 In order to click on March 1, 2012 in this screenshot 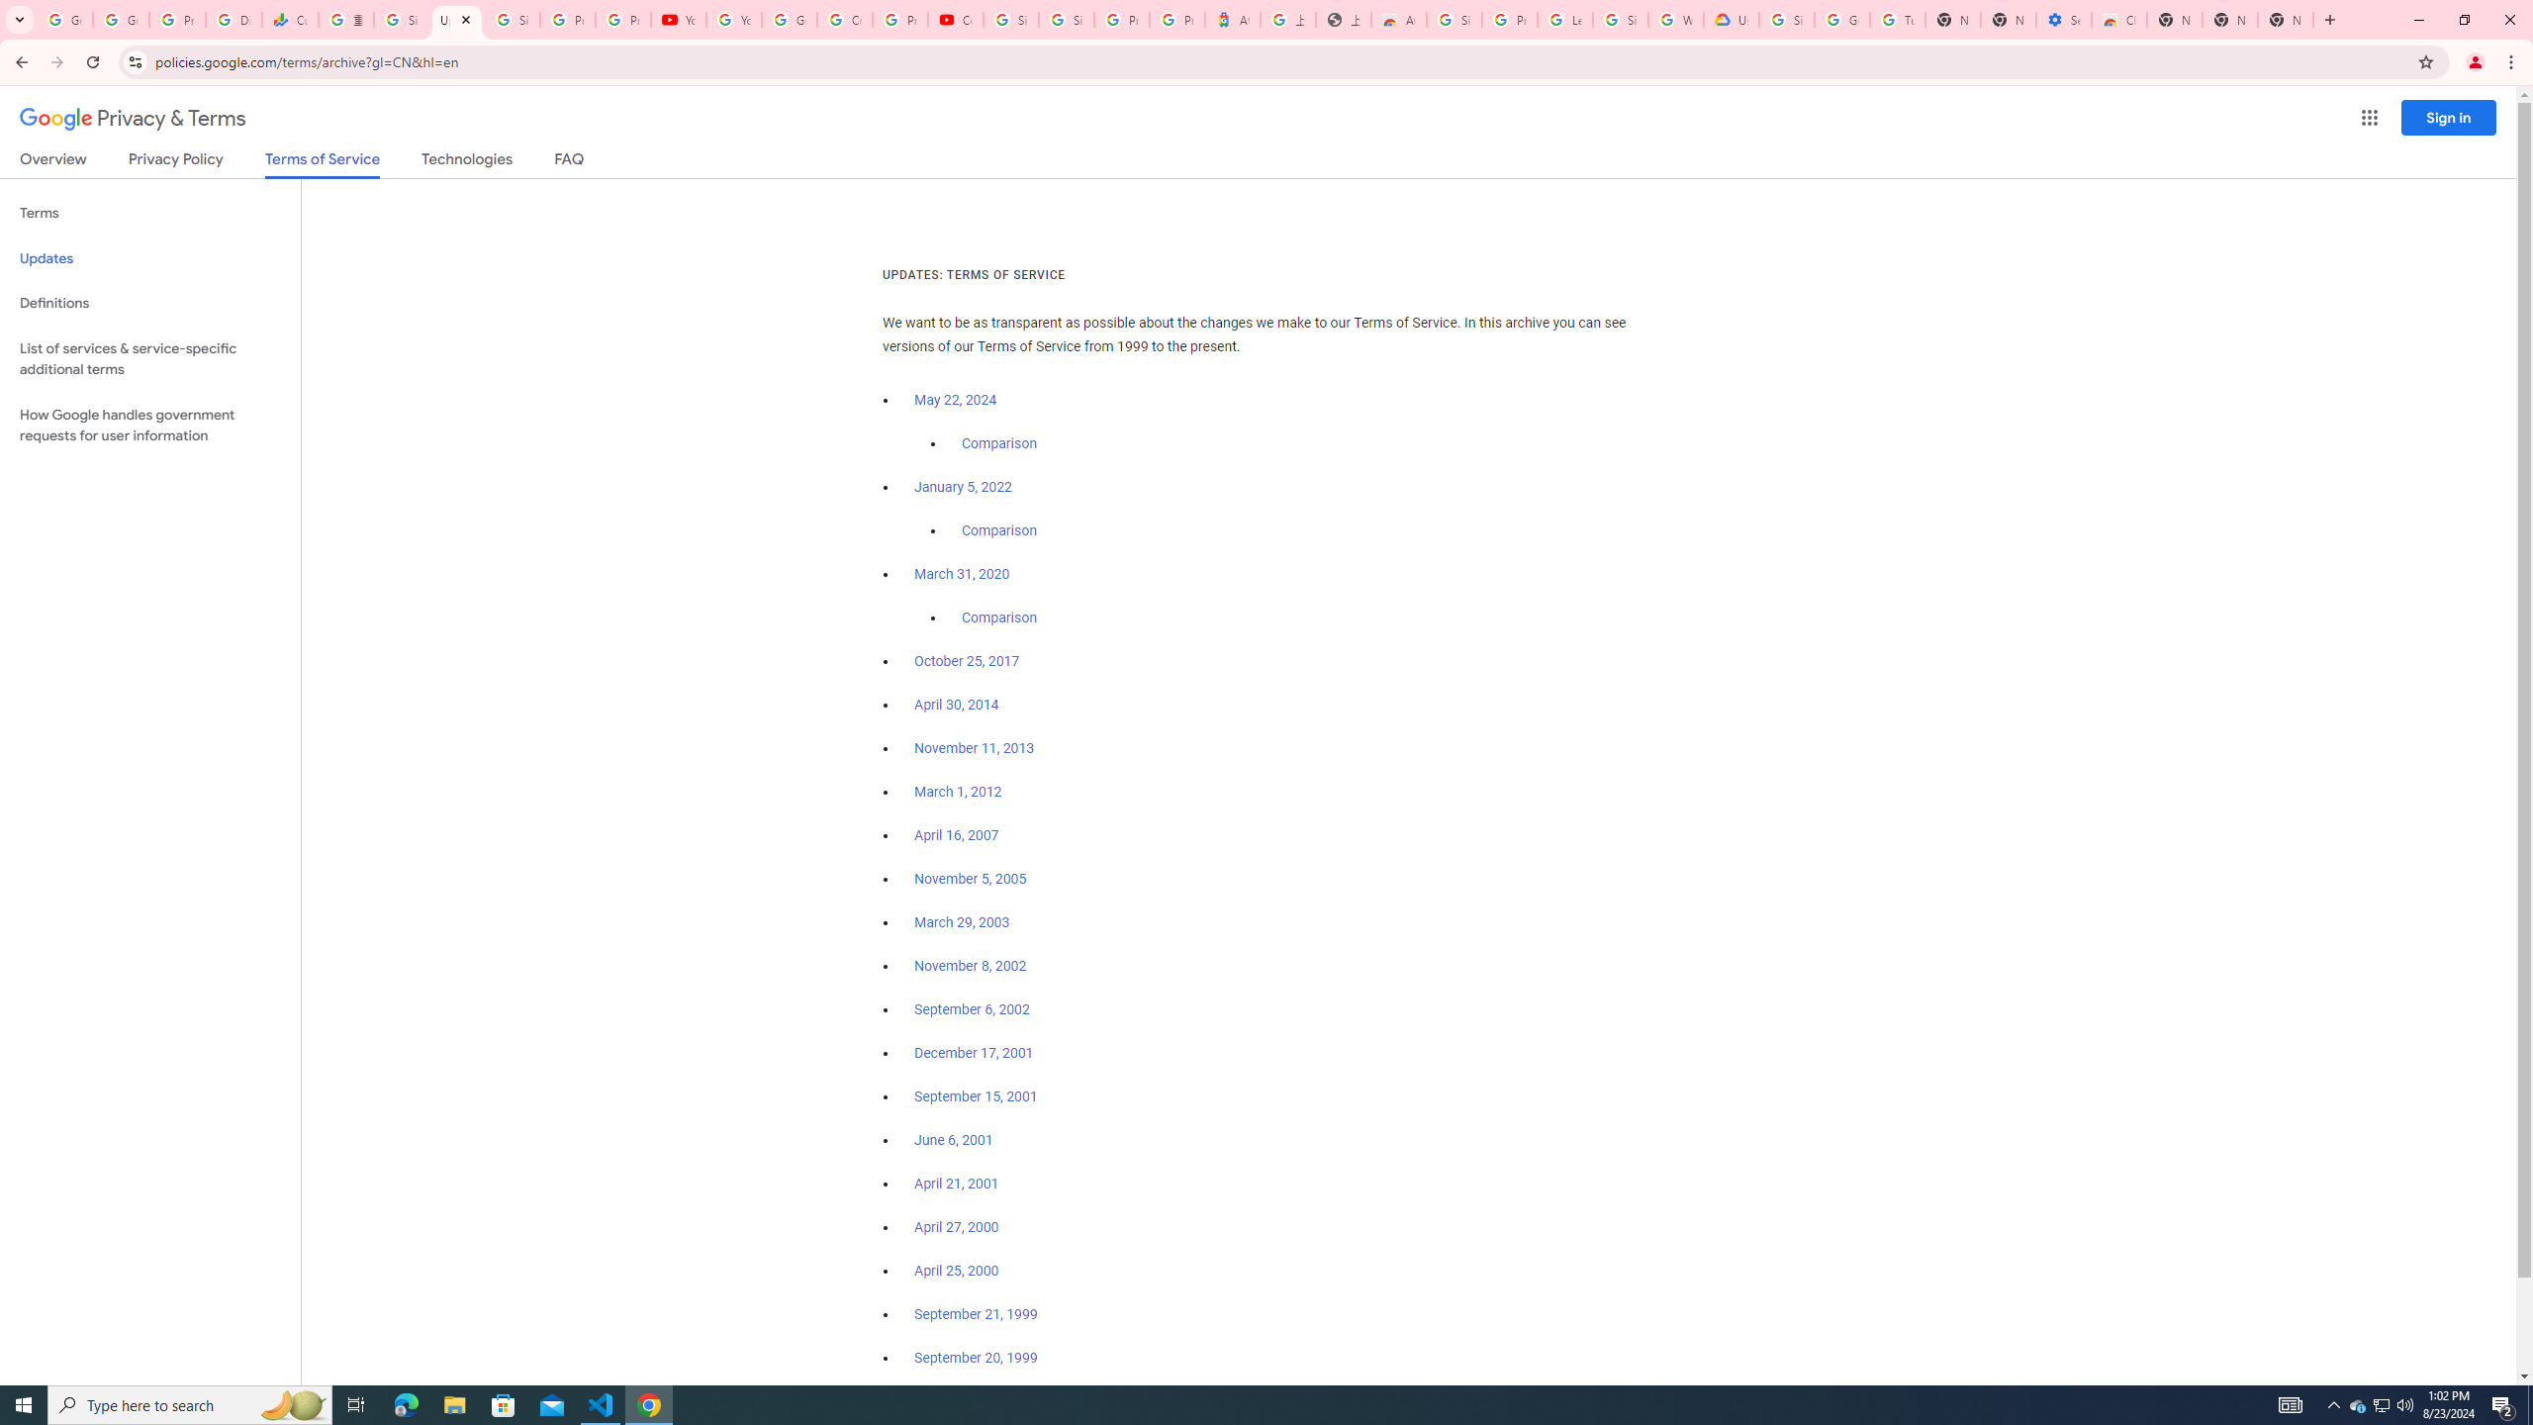, I will do `click(958, 792)`.